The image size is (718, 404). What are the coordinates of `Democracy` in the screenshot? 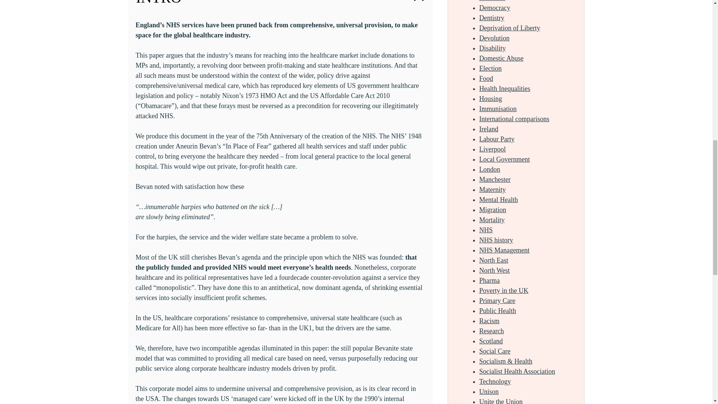 It's located at (495, 7).